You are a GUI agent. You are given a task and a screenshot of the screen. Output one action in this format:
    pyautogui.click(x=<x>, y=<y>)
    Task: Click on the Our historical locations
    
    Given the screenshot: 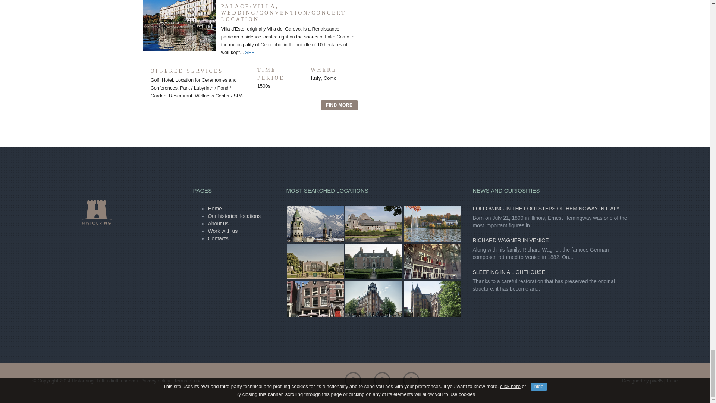 What is the action you would take?
    pyautogui.click(x=234, y=216)
    